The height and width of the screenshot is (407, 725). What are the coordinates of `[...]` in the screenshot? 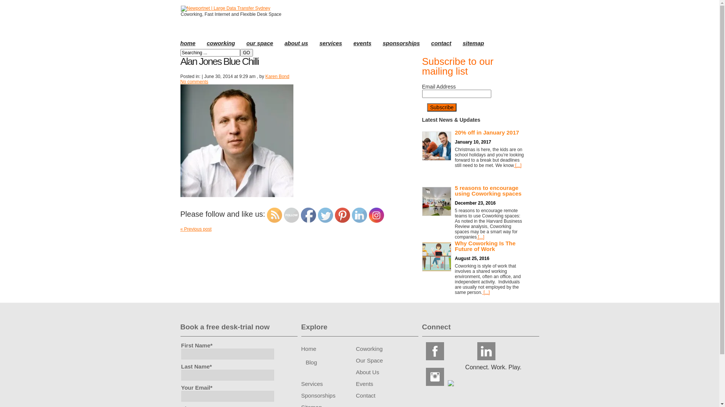 It's located at (518, 165).